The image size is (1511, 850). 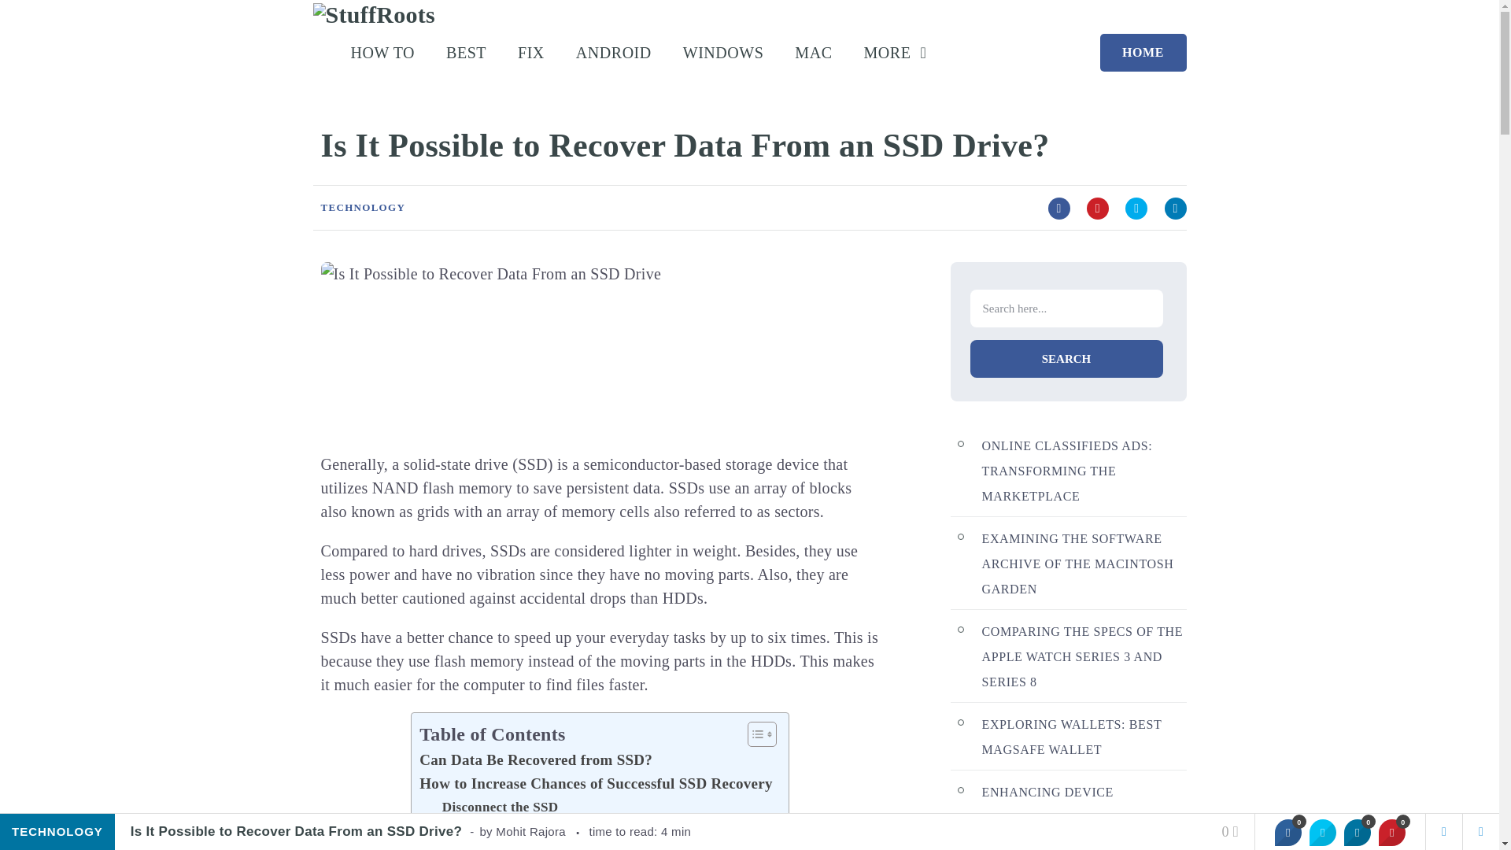 I want to click on ANDROID, so click(x=613, y=54).